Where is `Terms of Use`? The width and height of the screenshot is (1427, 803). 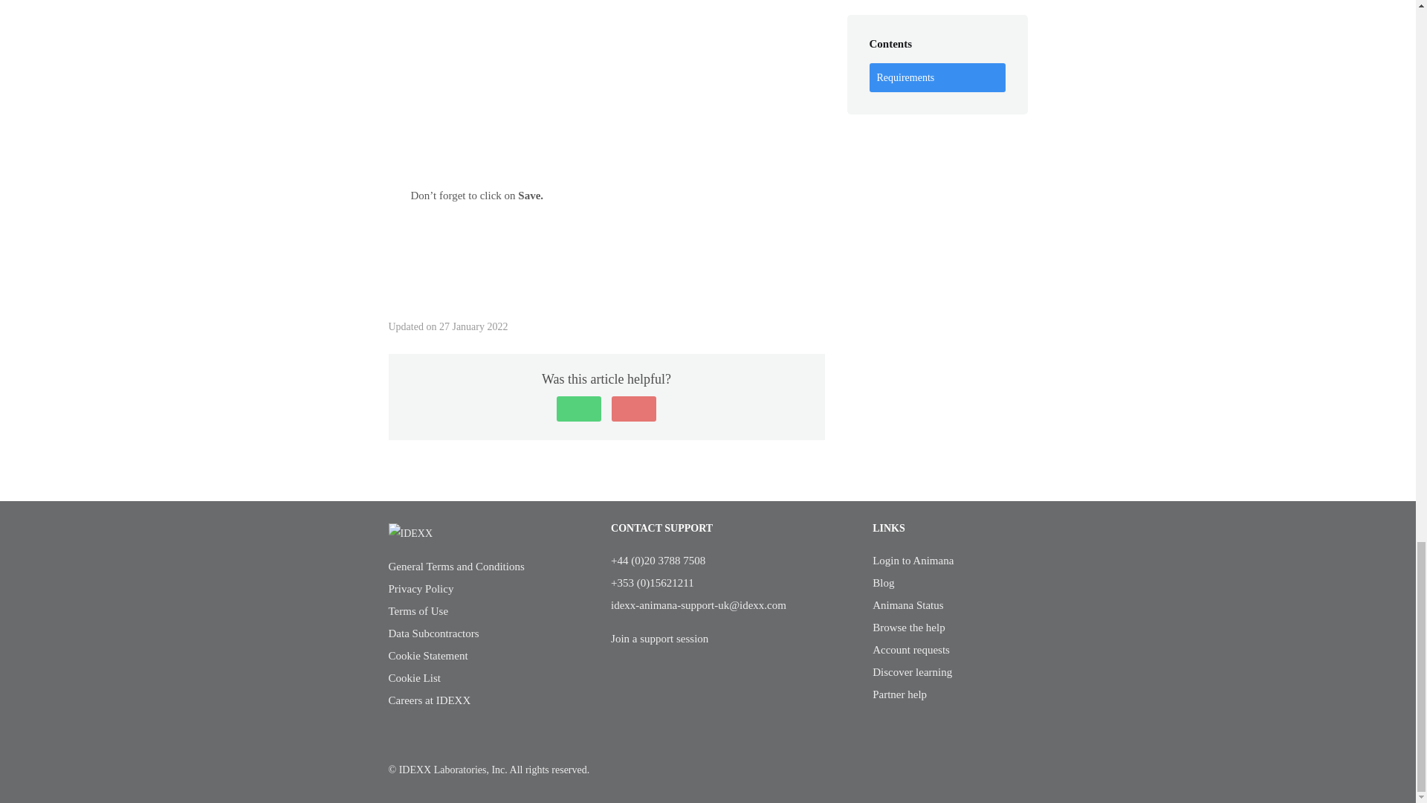 Terms of Use is located at coordinates (418, 611).